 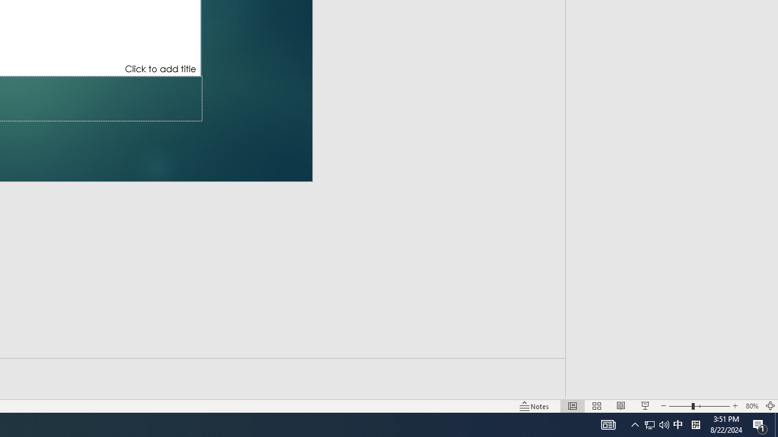 I want to click on Dari, so click(x=670, y=323).